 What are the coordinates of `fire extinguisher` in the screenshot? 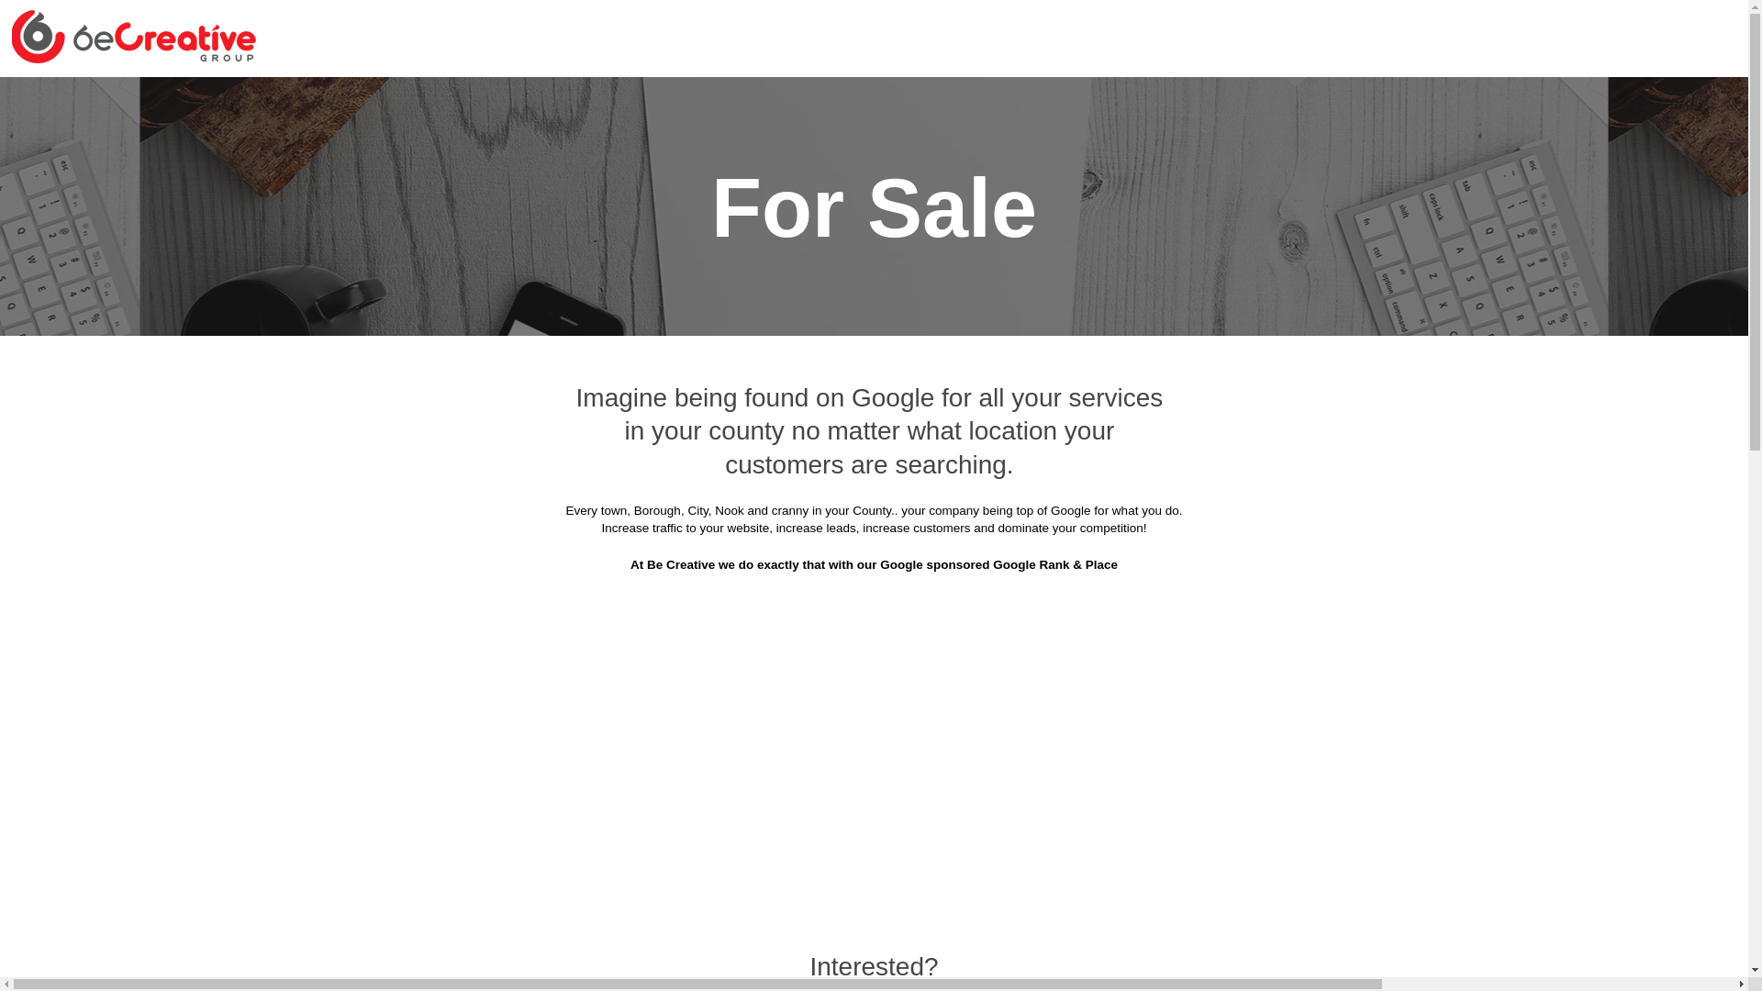 It's located at (1156, 389).